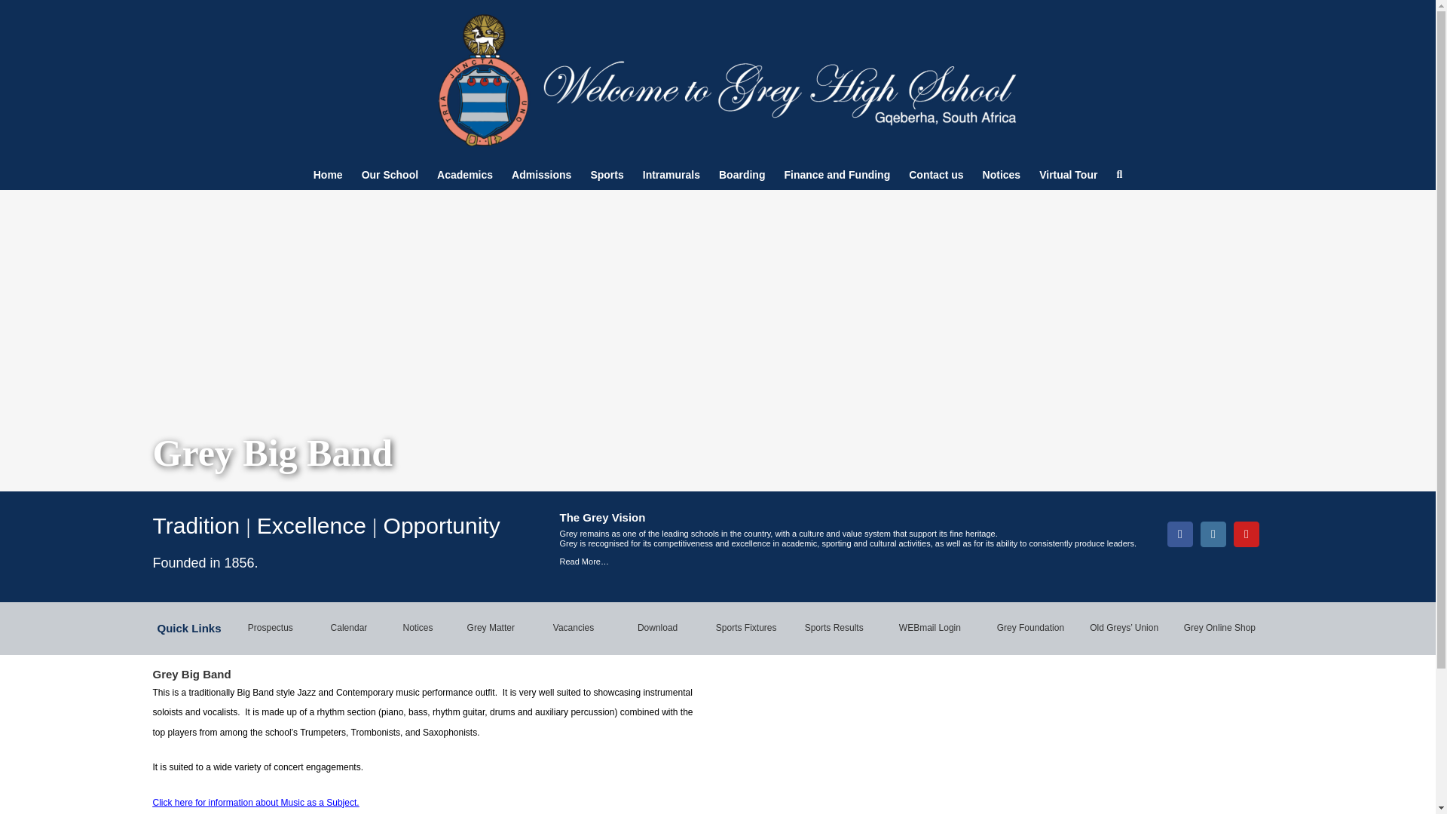 Image resolution: width=1447 pixels, height=814 pixels. Describe the element at coordinates (329, 174) in the screenshot. I see `Home` at that location.